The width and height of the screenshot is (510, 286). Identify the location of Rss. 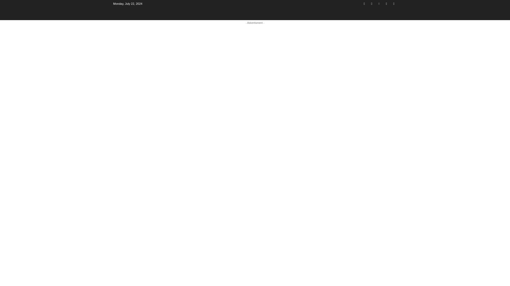
(386, 3).